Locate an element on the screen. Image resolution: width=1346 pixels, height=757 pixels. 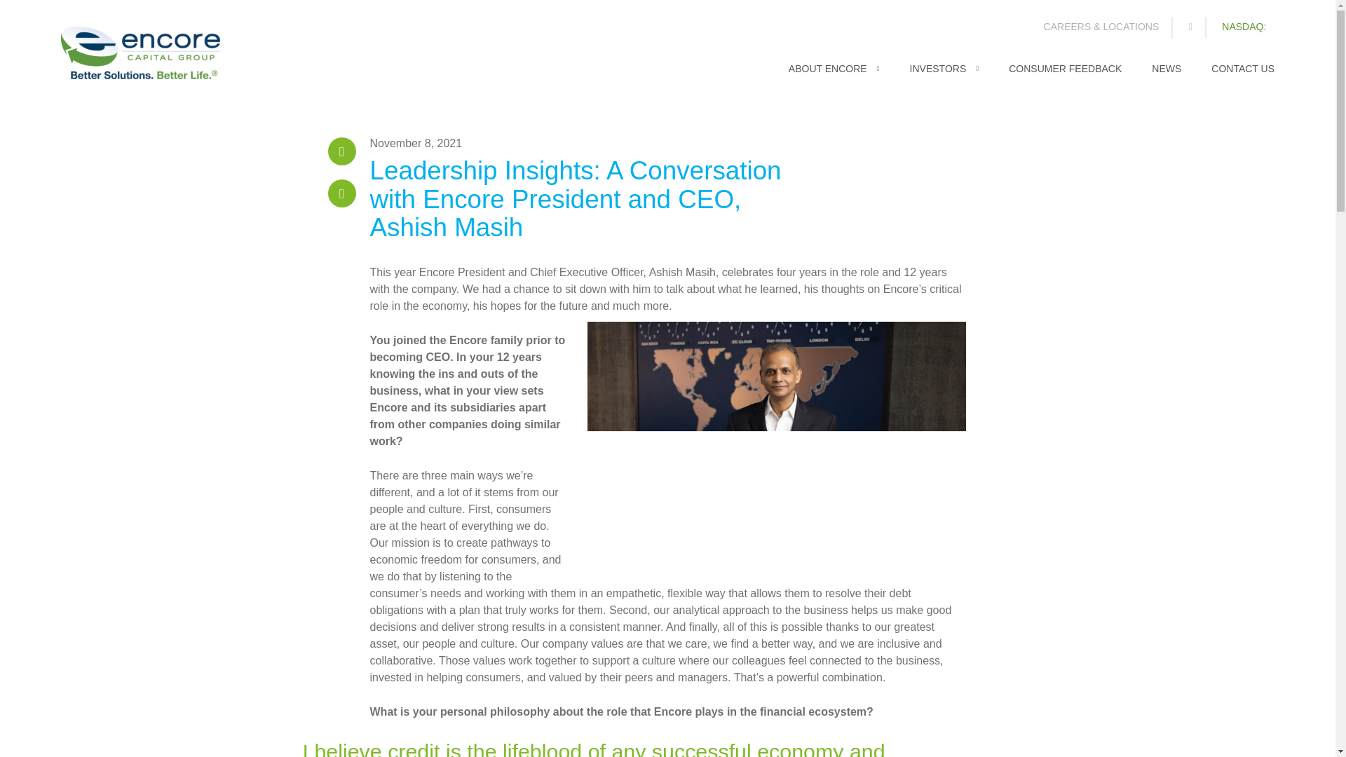
NEWS is located at coordinates (1167, 76).